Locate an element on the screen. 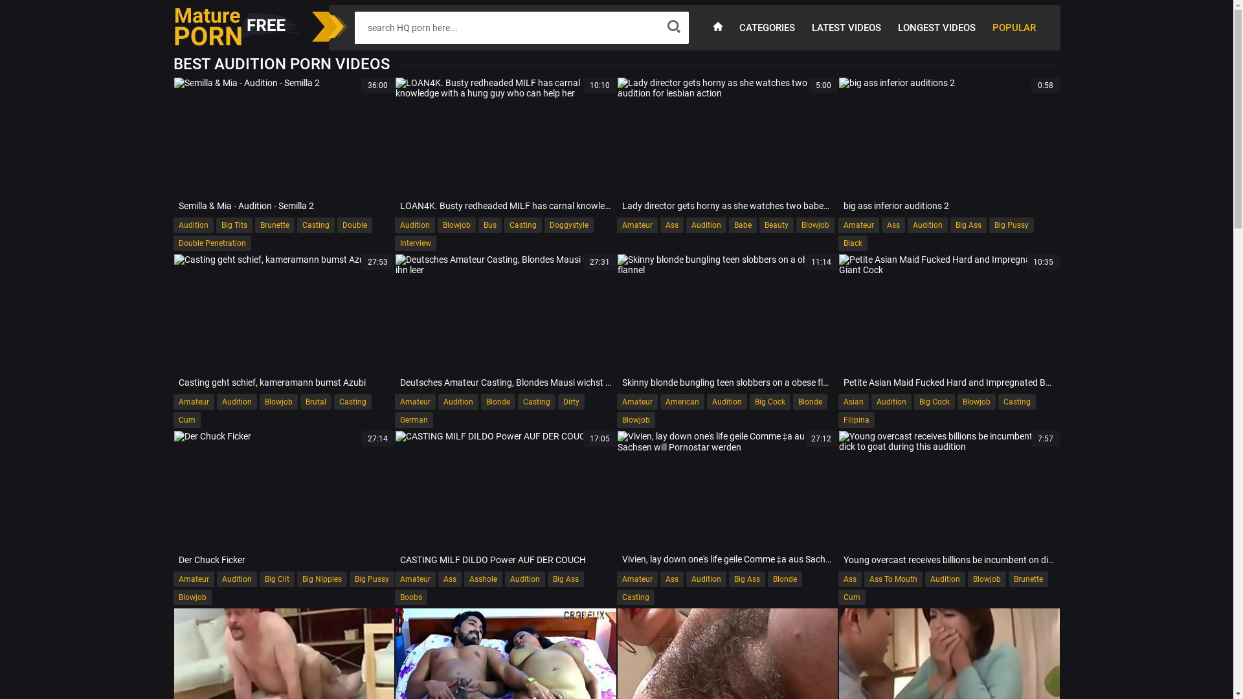 The height and width of the screenshot is (699, 1243). Casting is located at coordinates (634, 597).